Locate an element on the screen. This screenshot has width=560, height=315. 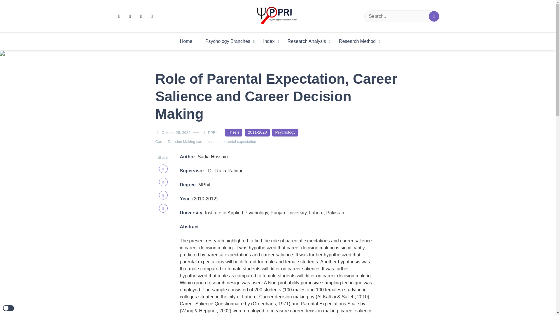
Pakistan Psychological Research Index is located at coordinates (379, 36).